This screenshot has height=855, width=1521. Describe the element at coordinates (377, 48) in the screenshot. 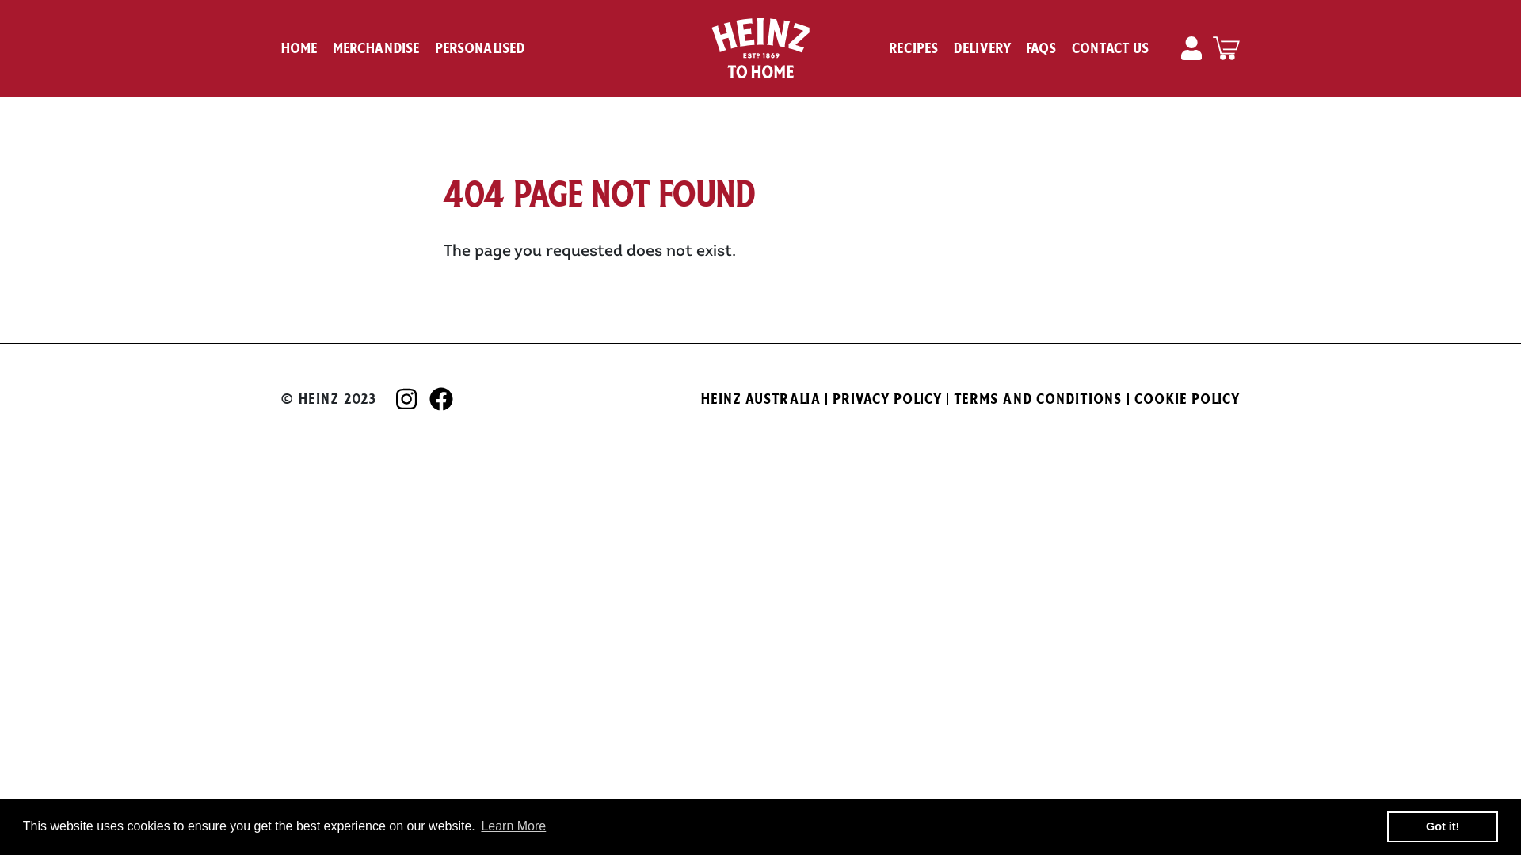

I see `Merchandise` at that location.